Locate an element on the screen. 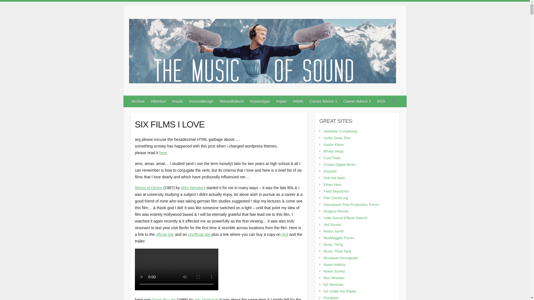  RSS is located at coordinates (381, 101).